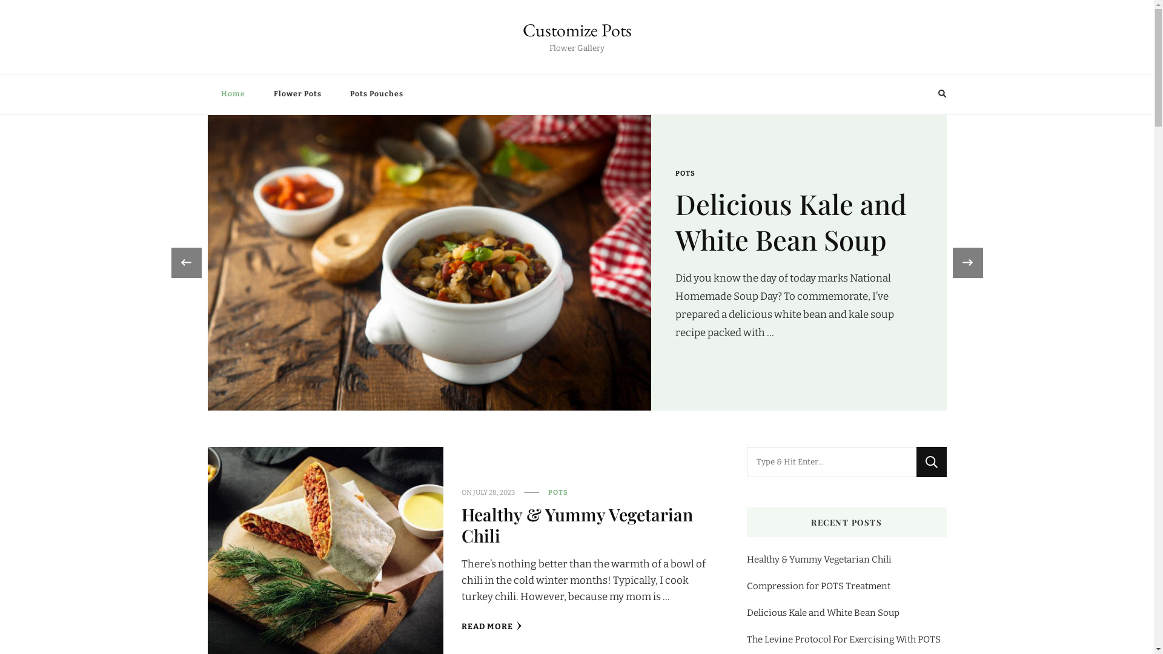 Image resolution: width=1163 pixels, height=654 pixels. Describe the element at coordinates (779, 230) in the screenshot. I see `Compression for POTS Treatment` at that location.